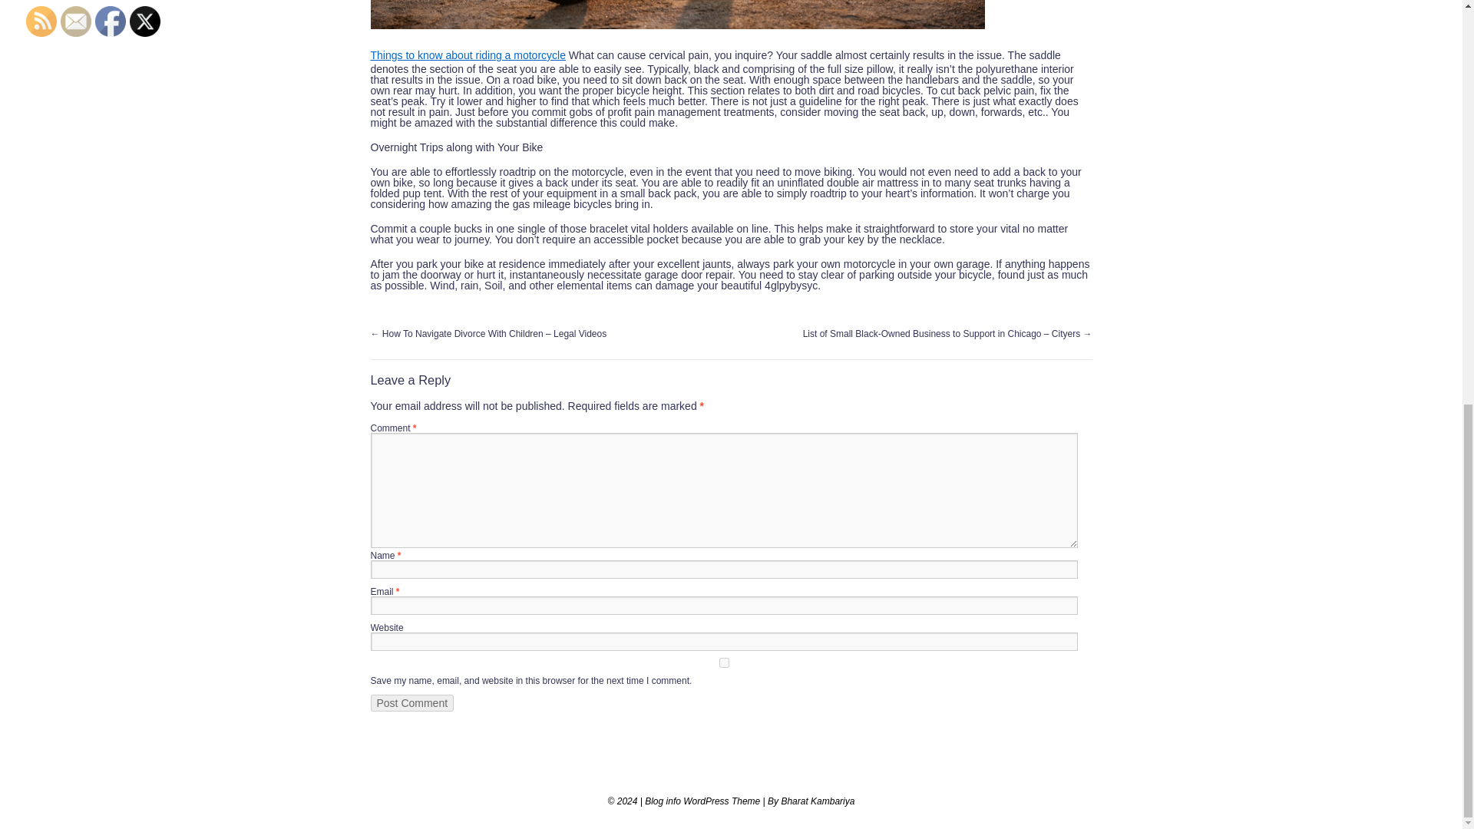 The width and height of the screenshot is (1474, 829). What do you see at coordinates (111, 21) in the screenshot?
I see `Facebook` at bounding box center [111, 21].